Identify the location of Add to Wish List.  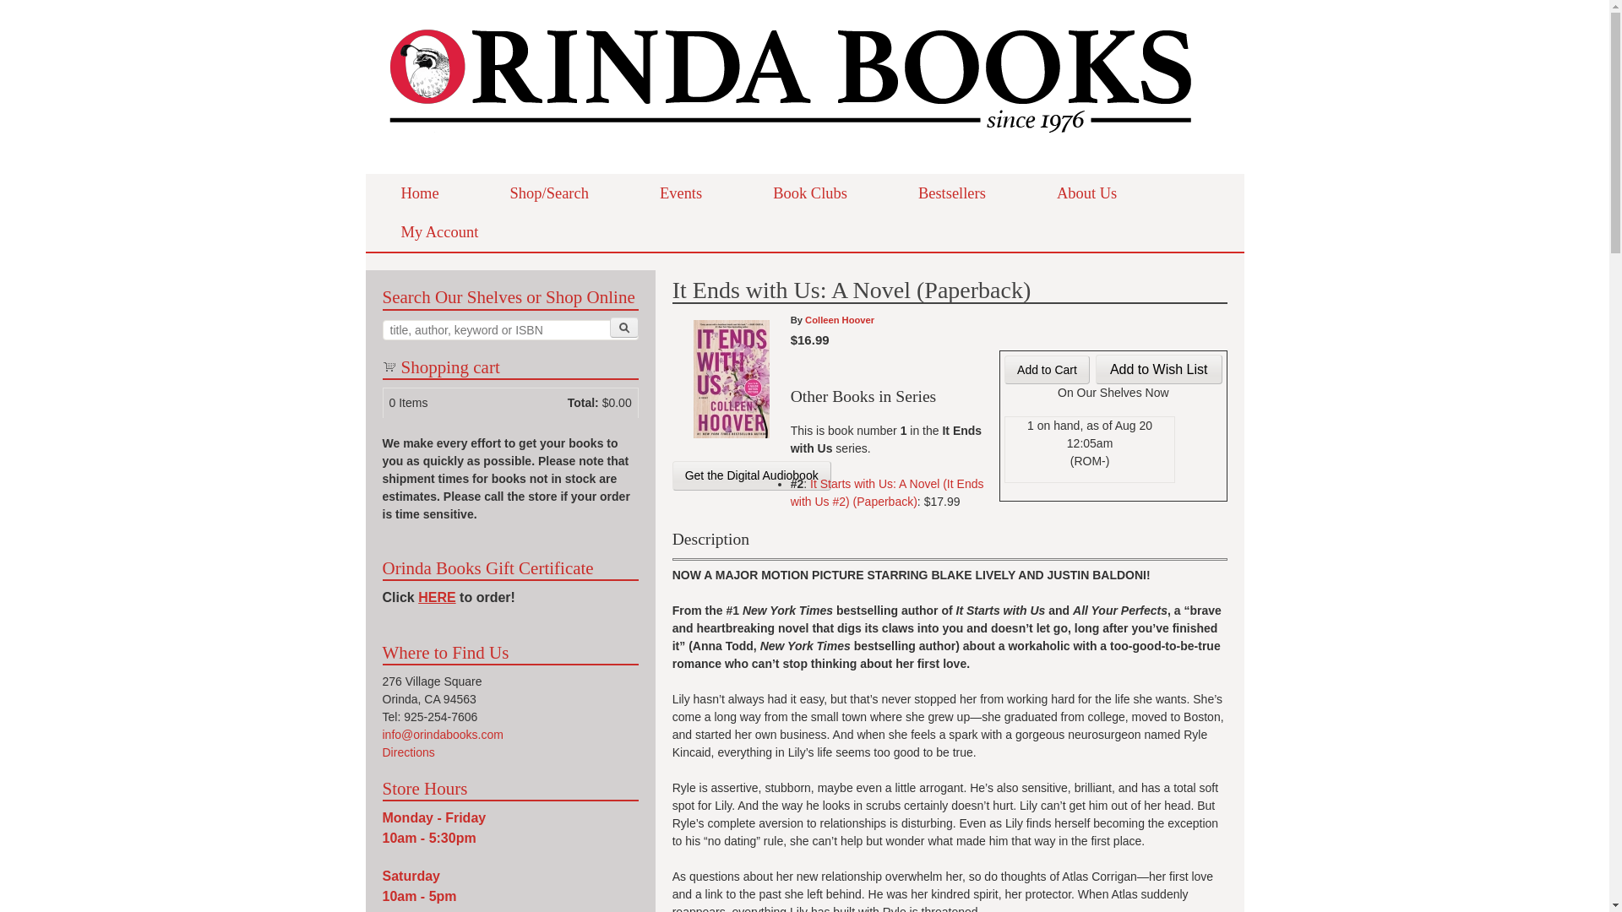
(1159, 369).